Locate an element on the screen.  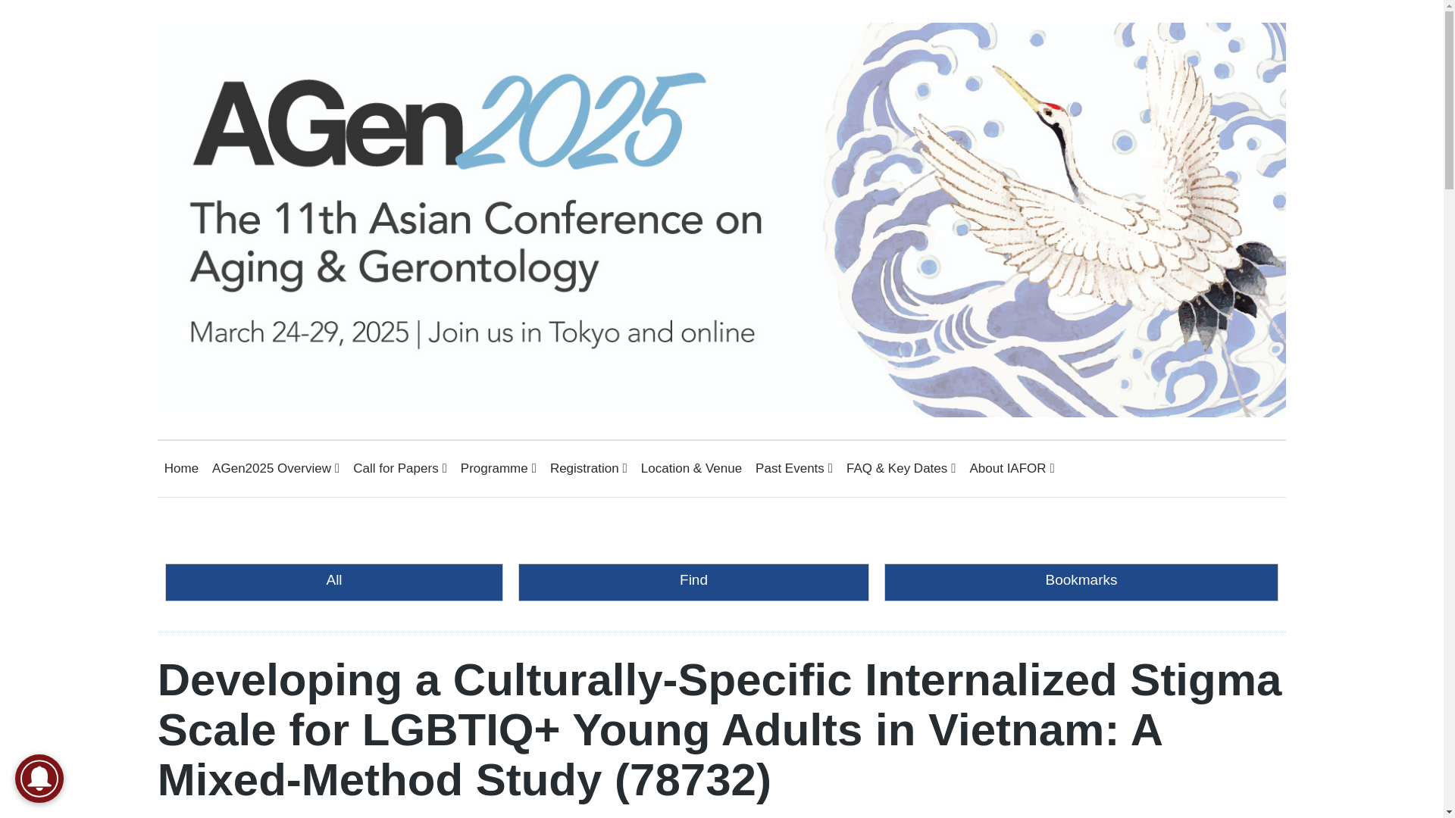
Programme is located at coordinates (499, 468).